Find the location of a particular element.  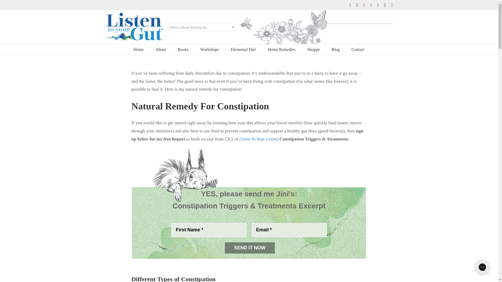

YouTube is located at coordinates (378, 5).